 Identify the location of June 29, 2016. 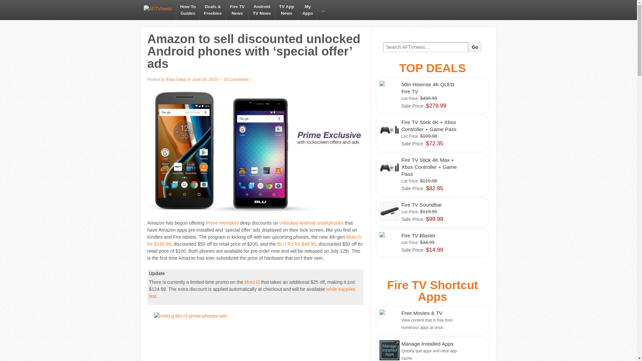
(286, 10).